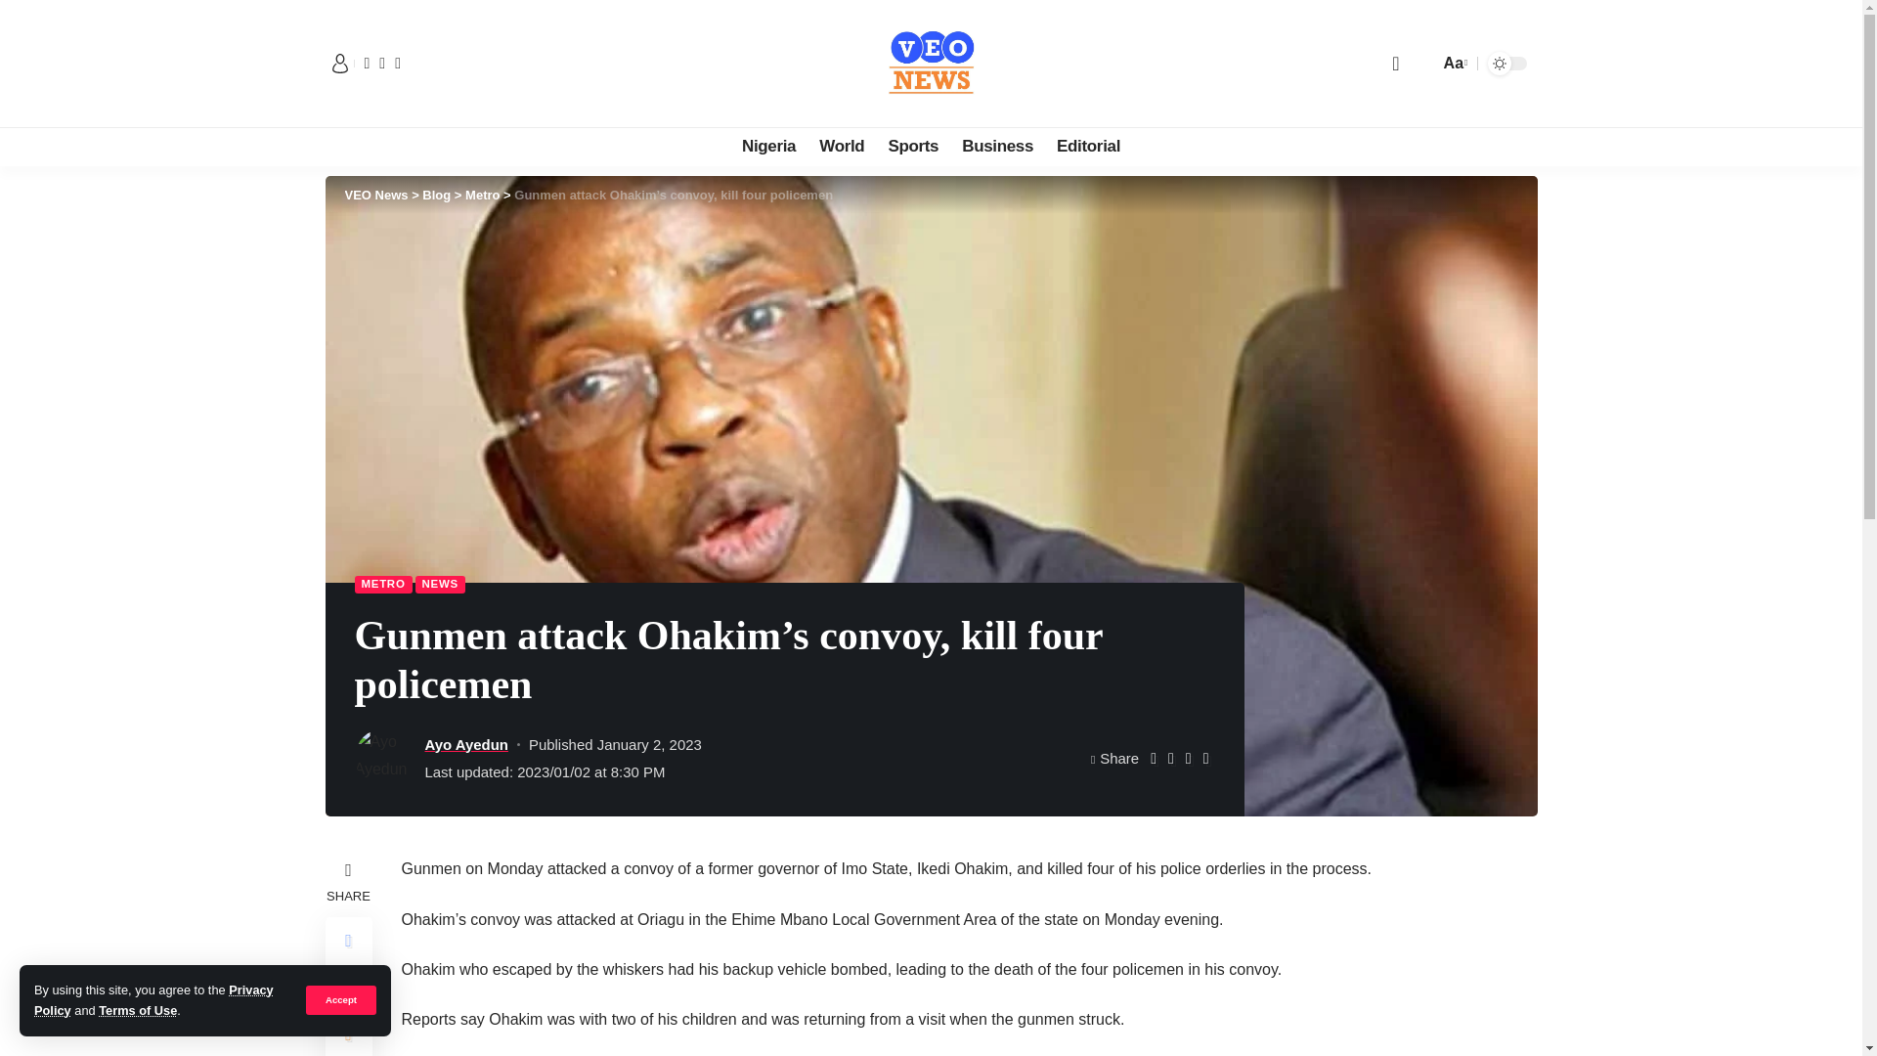  What do you see at coordinates (375, 196) in the screenshot?
I see `Go to VEO News.` at bounding box center [375, 196].